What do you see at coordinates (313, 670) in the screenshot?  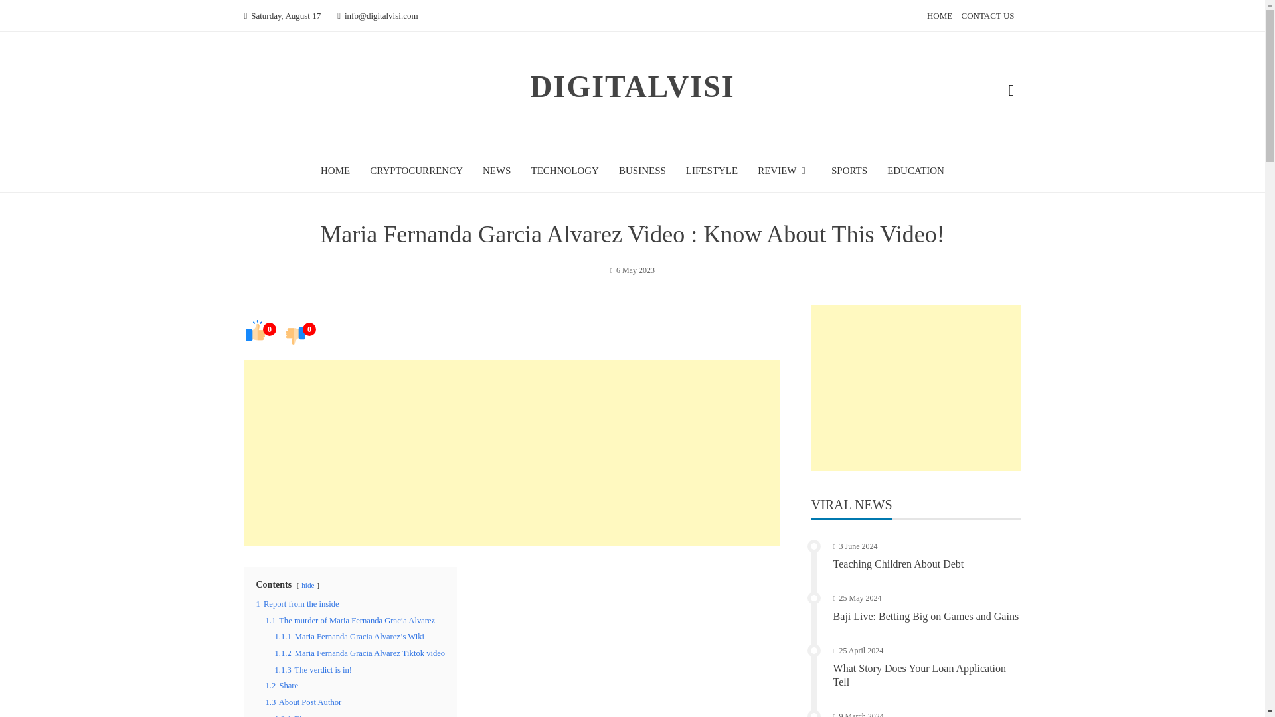 I see `1.1.3 The verdict is in!` at bounding box center [313, 670].